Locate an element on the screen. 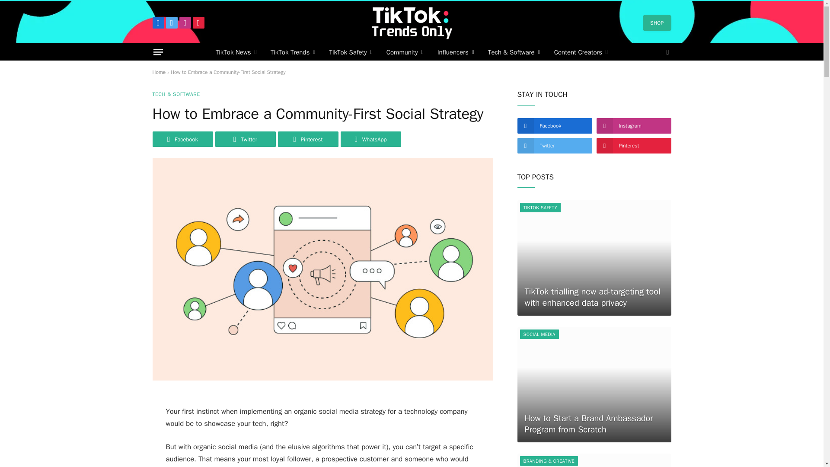  Pinterest is located at coordinates (198, 22).